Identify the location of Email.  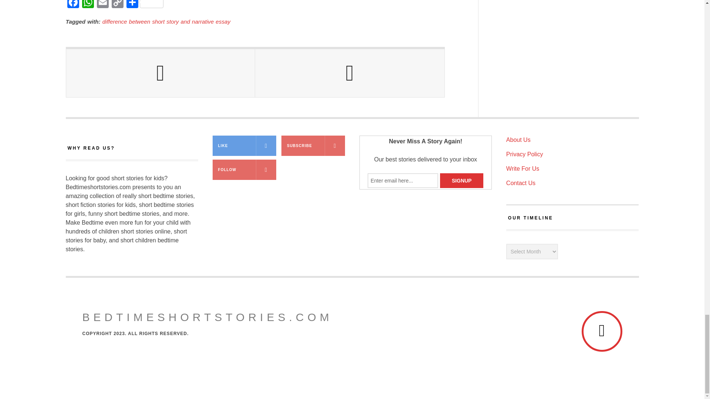
(102, 5).